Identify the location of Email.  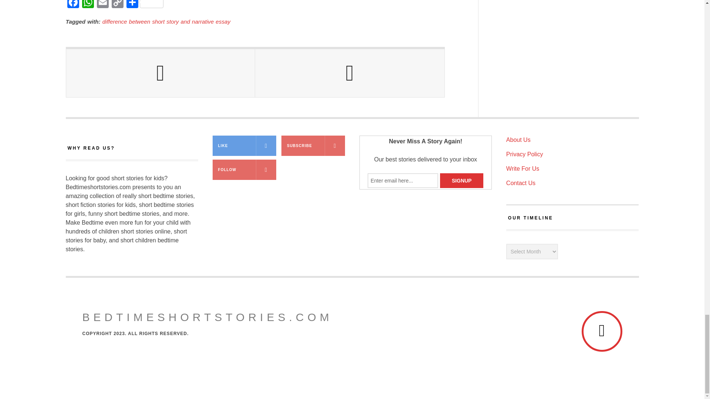
(102, 5).